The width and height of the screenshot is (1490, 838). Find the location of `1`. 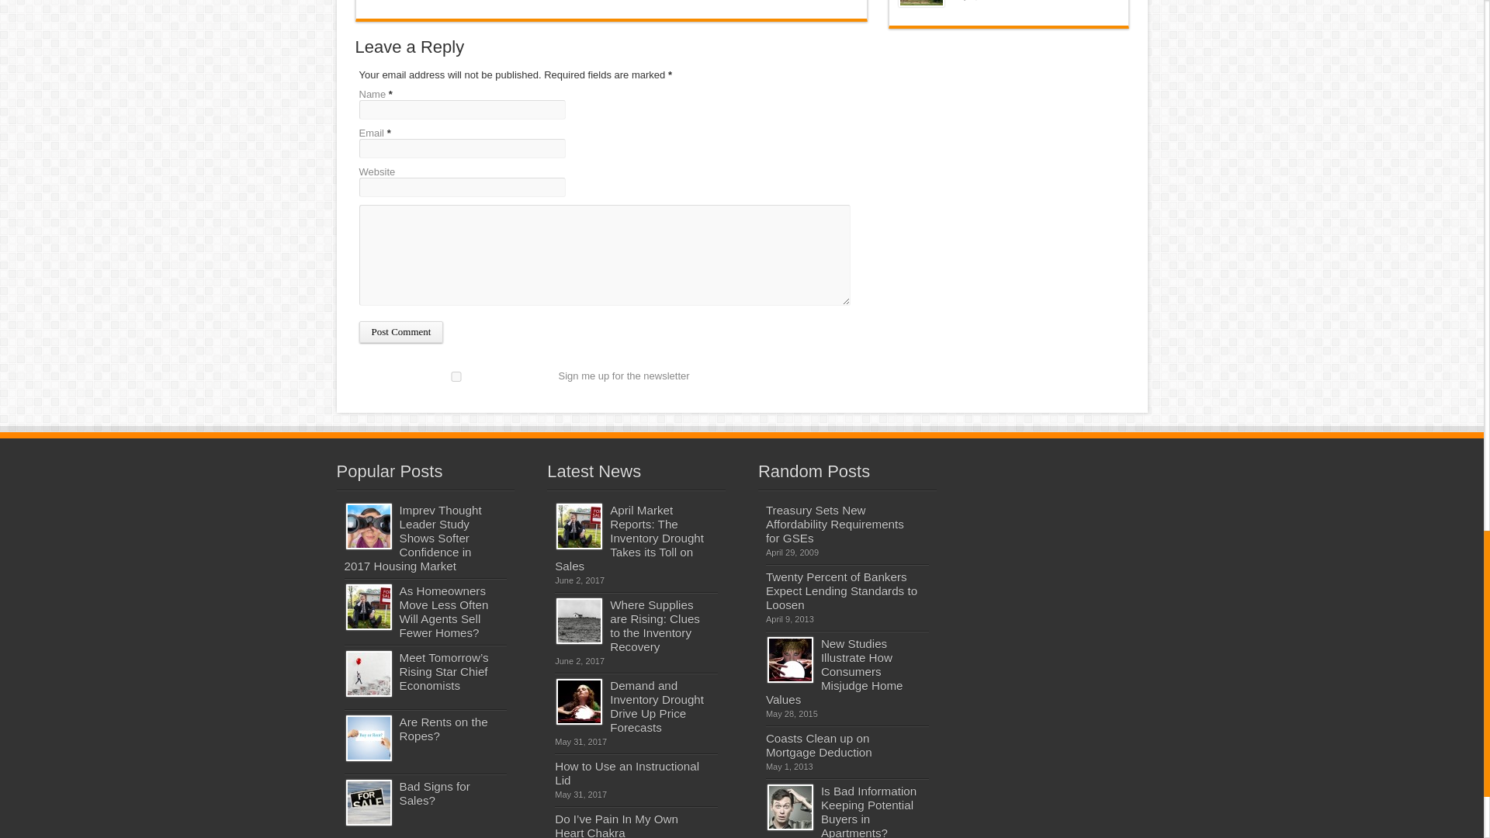

1 is located at coordinates (456, 377).